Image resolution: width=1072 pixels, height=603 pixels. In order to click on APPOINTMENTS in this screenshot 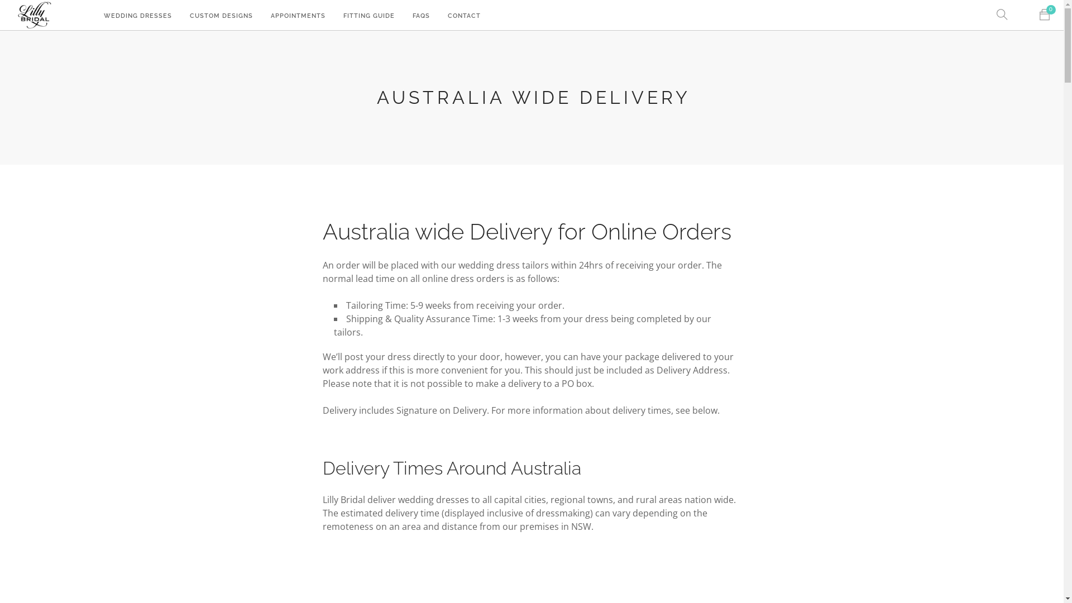, I will do `click(298, 17)`.